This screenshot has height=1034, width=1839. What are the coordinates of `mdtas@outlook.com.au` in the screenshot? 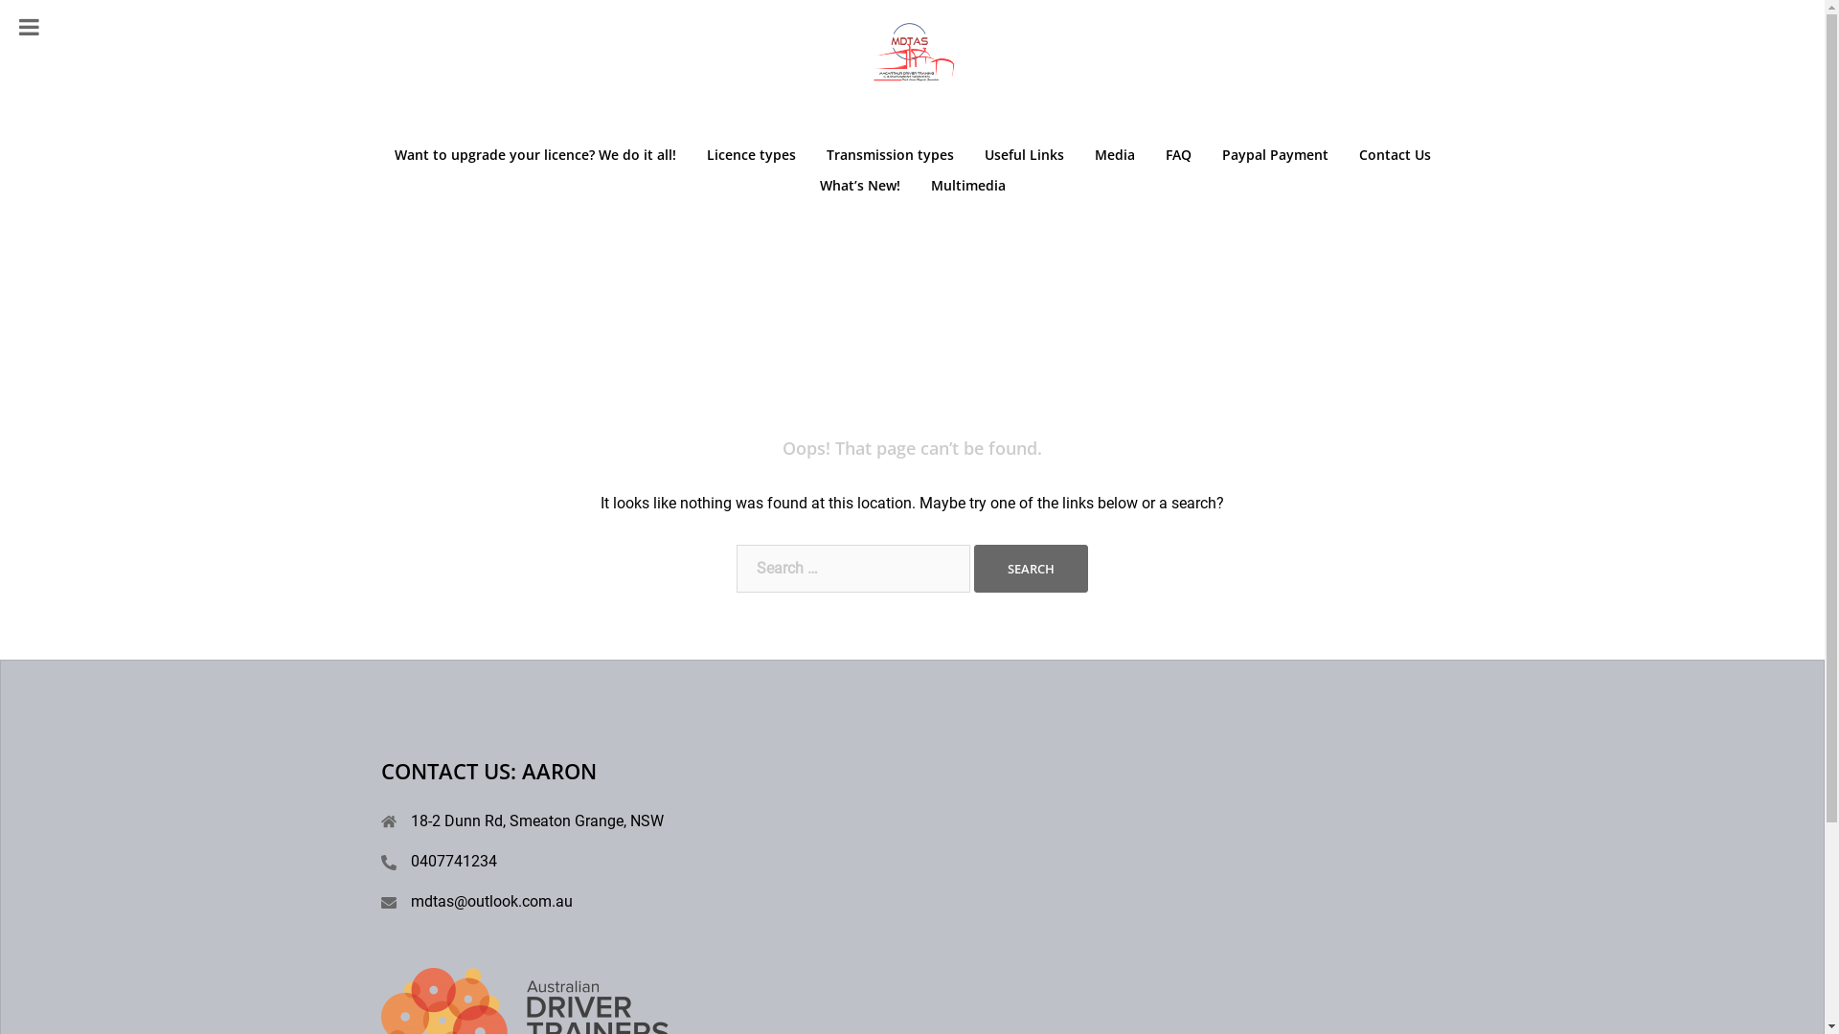 It's located at (490, 902).